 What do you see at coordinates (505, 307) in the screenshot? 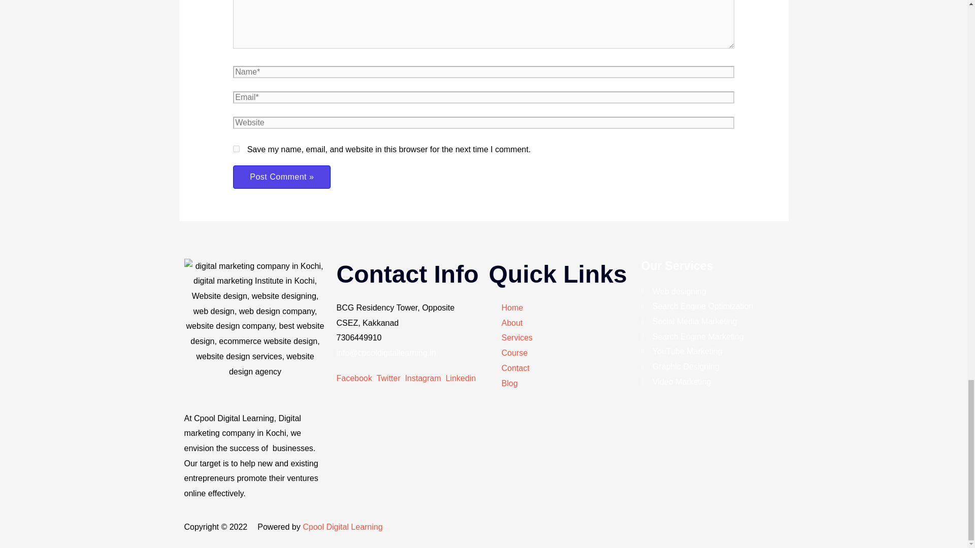
I see `Home` at bounding box center [505, 307].